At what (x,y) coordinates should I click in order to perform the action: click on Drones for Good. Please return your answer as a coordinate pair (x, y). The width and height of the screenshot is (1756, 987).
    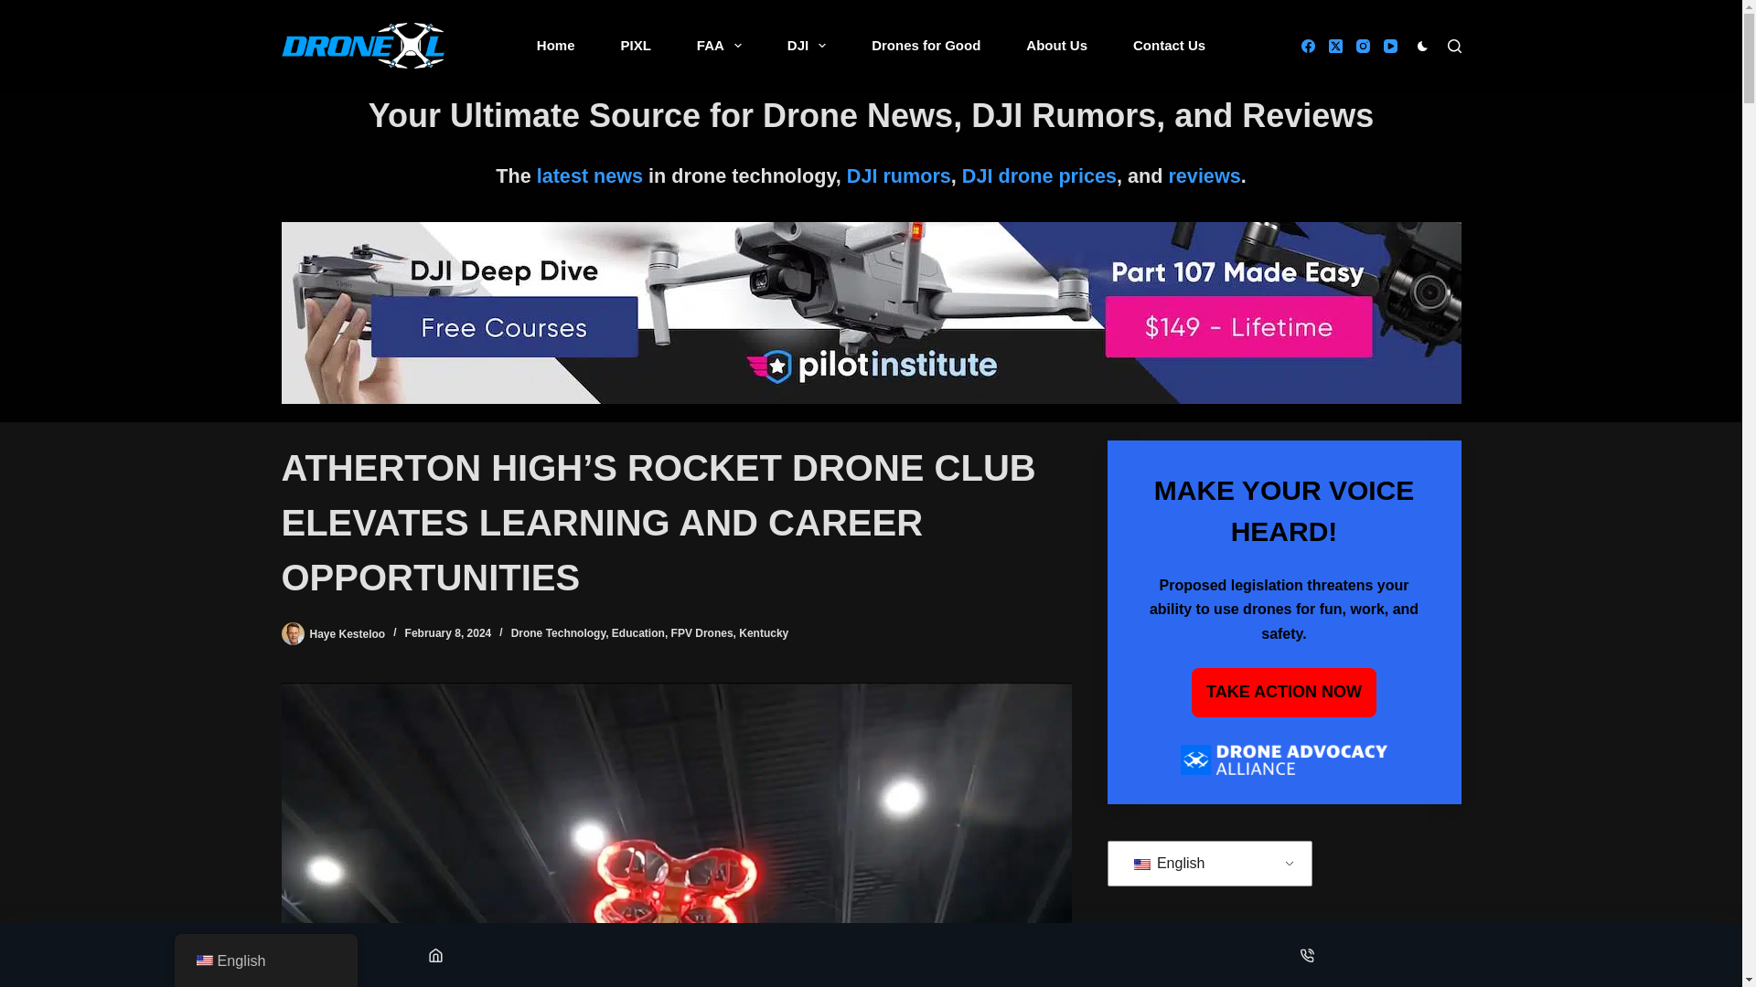
    Looking at the image, I should click on (926, 46).